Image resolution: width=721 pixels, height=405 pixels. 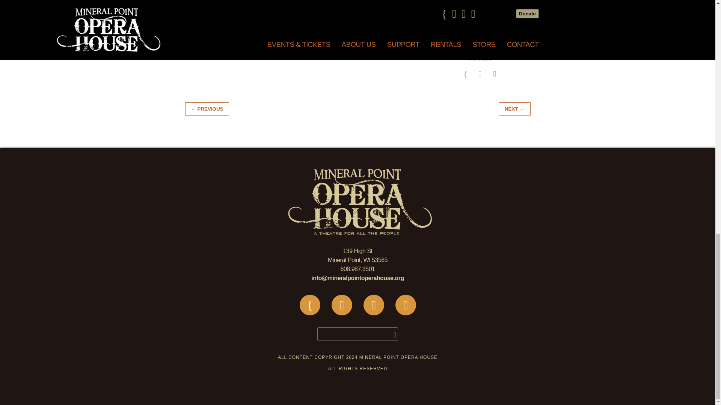 I want to click on Spotify, so click(x=373, y=305).